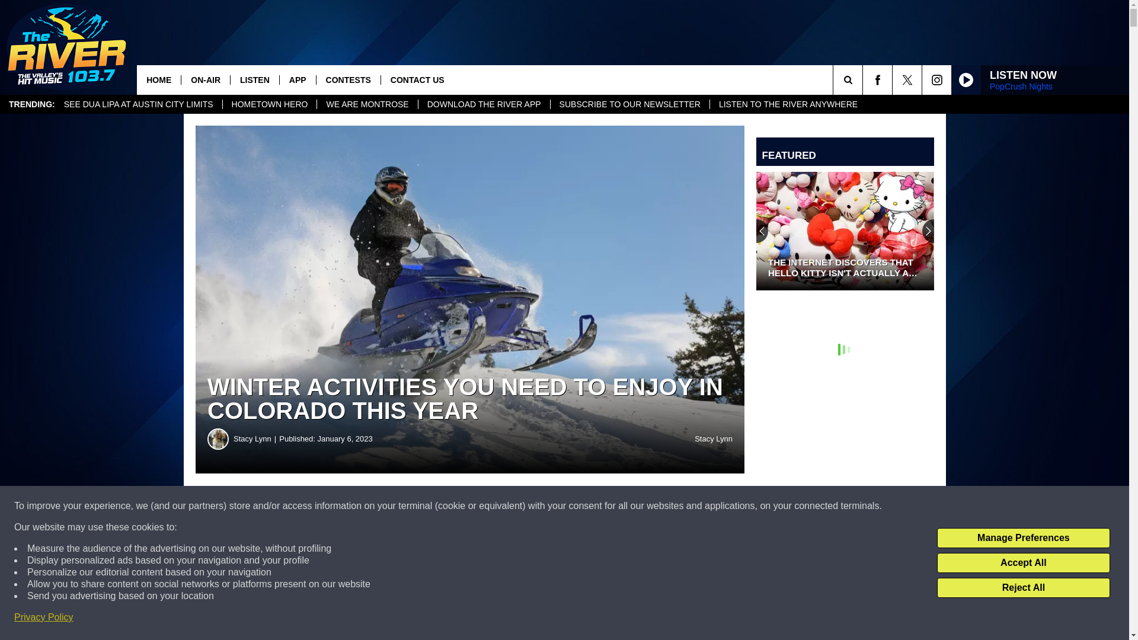 The width and height of the screenshot is (1138, 640). Describe the element at coordinates (484, 104) in the screenshot. I see `DOWNLOAD THE RIVER APP` at that location.